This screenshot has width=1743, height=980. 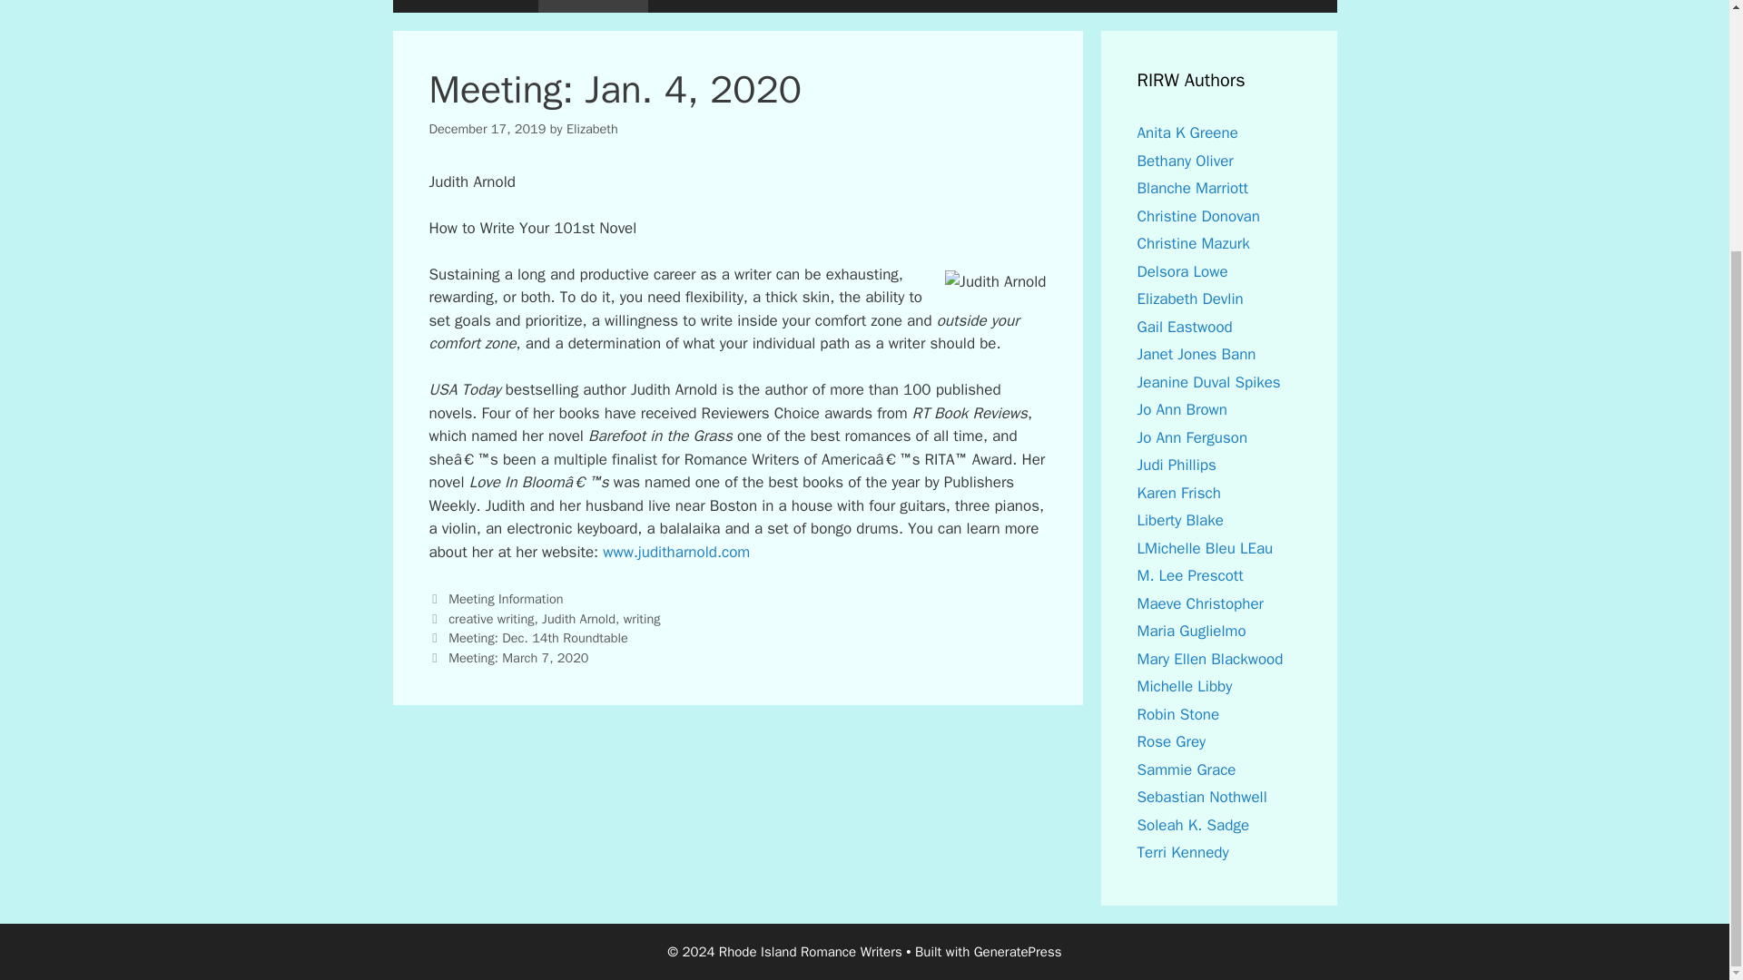 I want to click on Janet Jones Bann, so click(x=1195, y=354).